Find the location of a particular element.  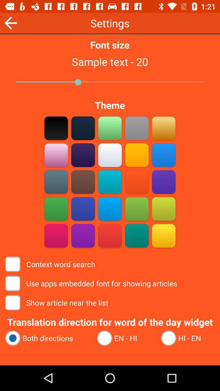

change color is located at coordinates (83, 155).